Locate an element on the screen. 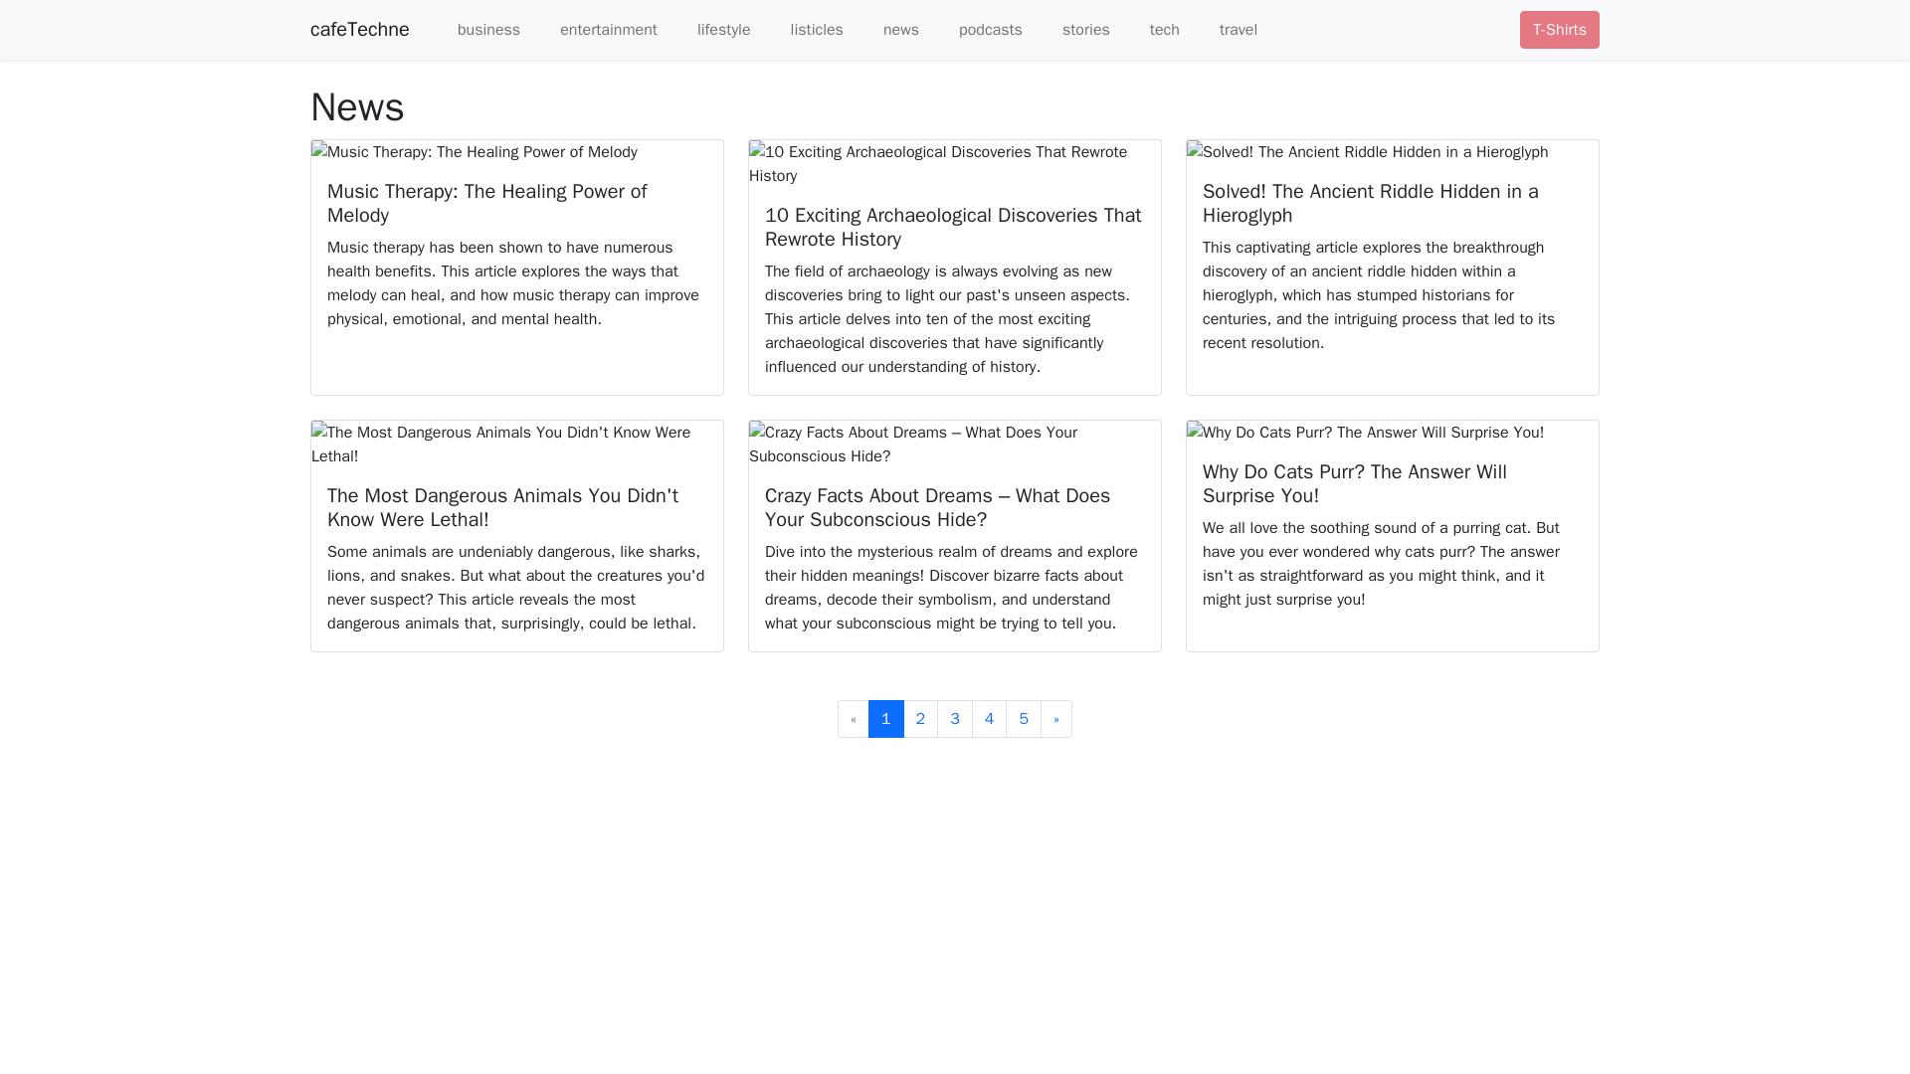 The height and width of the screenshot is (1074, 1910). podcasts is located at coordinates (979, 29).